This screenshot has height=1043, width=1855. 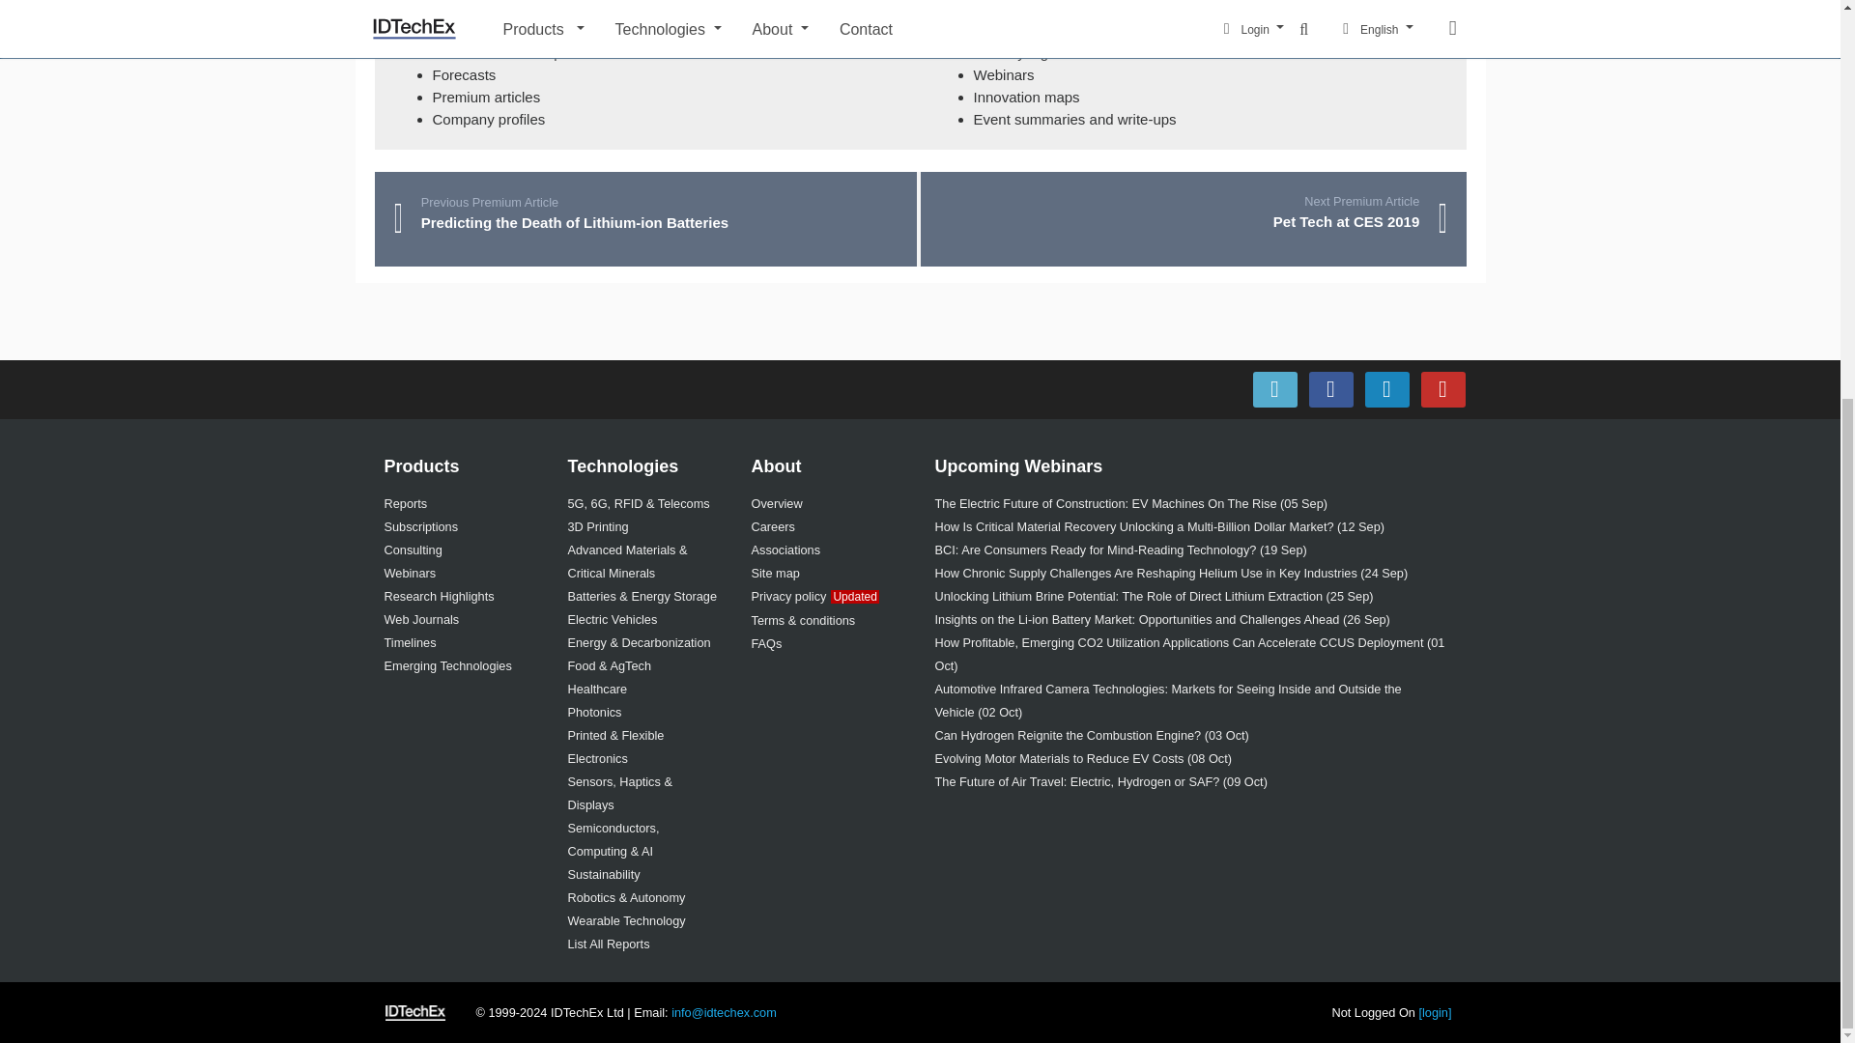 What do you see at coordinates (597, 525) in the screenshot?
I see `3D Printing` at bounding box center [597, 525].